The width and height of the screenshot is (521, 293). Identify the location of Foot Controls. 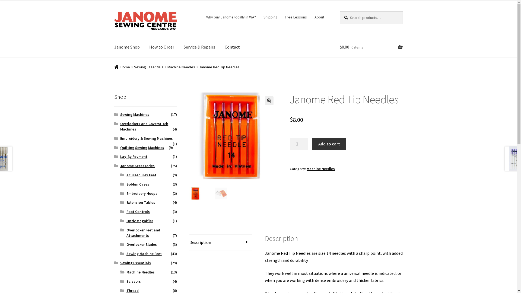
(138, 212).